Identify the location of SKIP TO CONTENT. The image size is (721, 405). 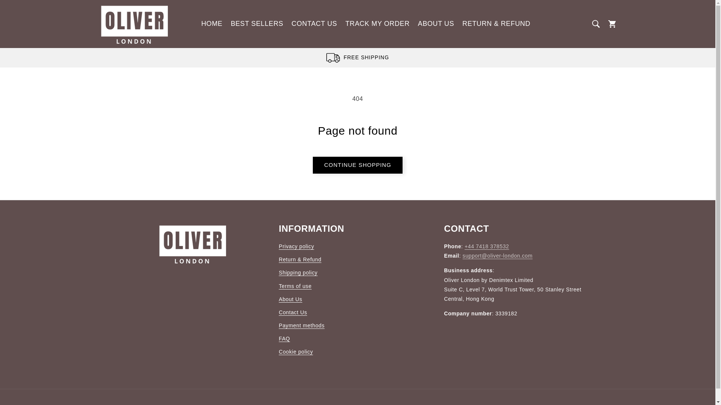
(23, 8).